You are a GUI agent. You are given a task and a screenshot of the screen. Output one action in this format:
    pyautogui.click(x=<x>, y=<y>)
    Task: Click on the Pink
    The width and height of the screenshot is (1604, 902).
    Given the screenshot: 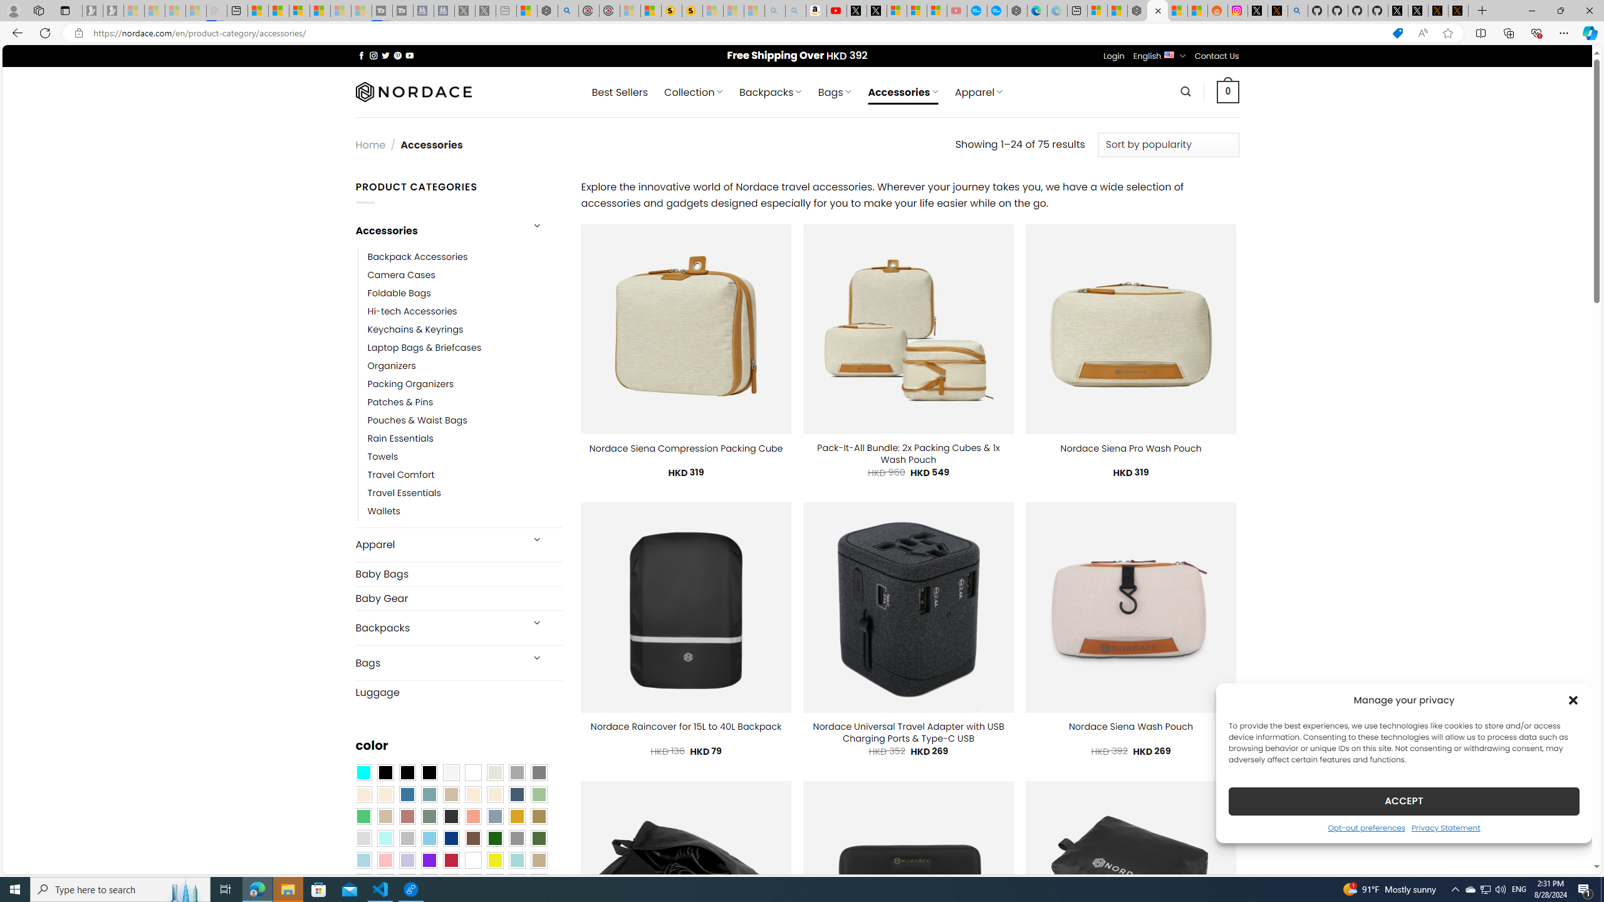 What is the action you would take?
    pyautogui.click(x=385, y=860)
    